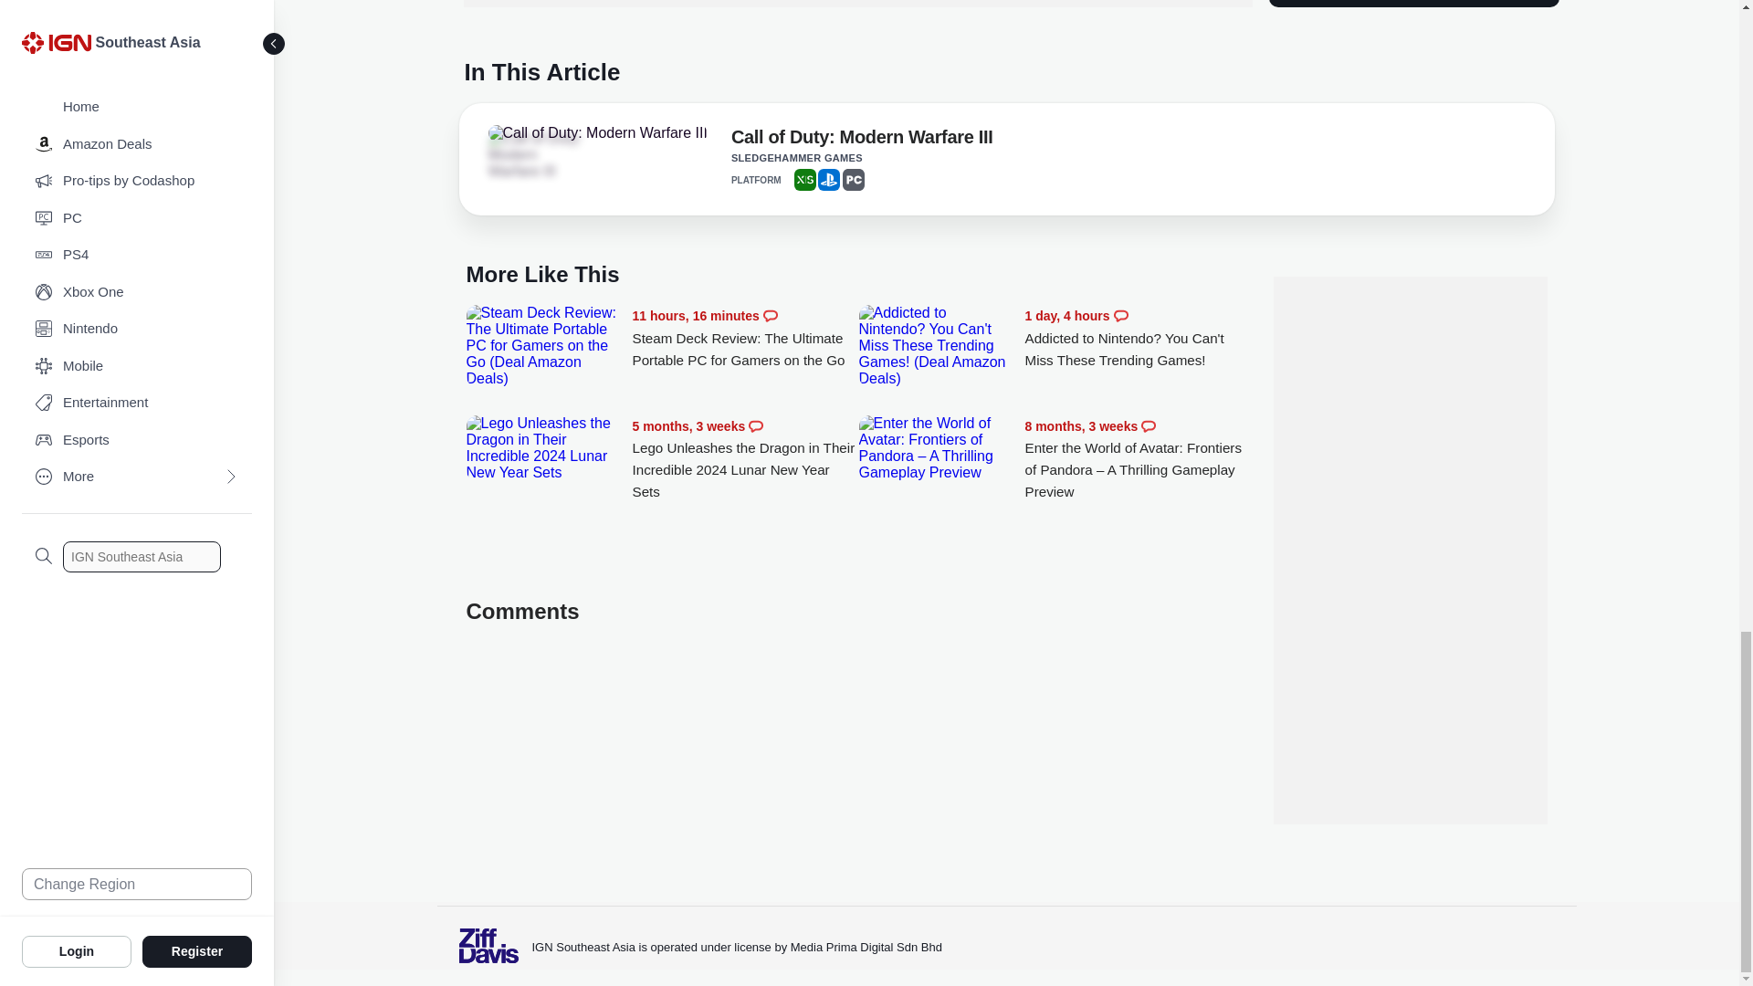  Describe the element at coordinates (937, 345) in the screenshot. I see `Addicted to Nintendo? You Can't Miss These Trending Games!` at that location.